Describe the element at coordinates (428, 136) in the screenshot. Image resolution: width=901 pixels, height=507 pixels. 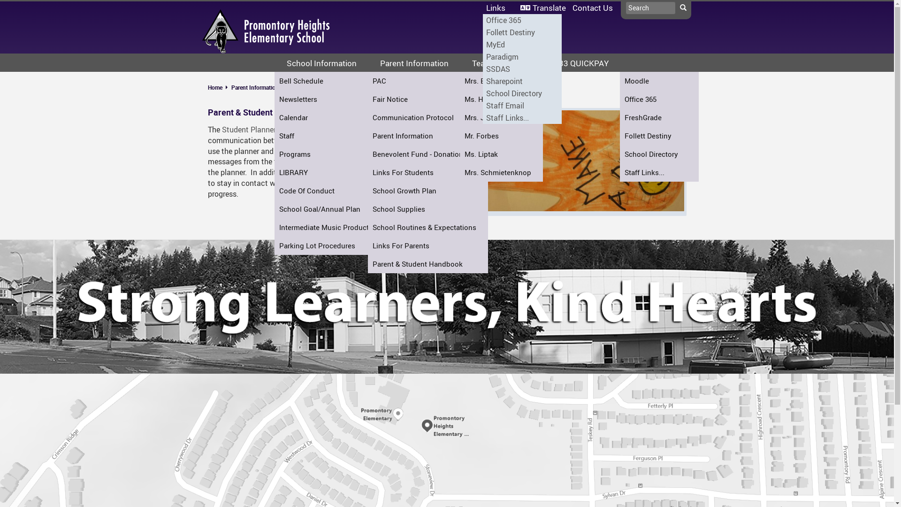
I see `Parent Information` at that location.